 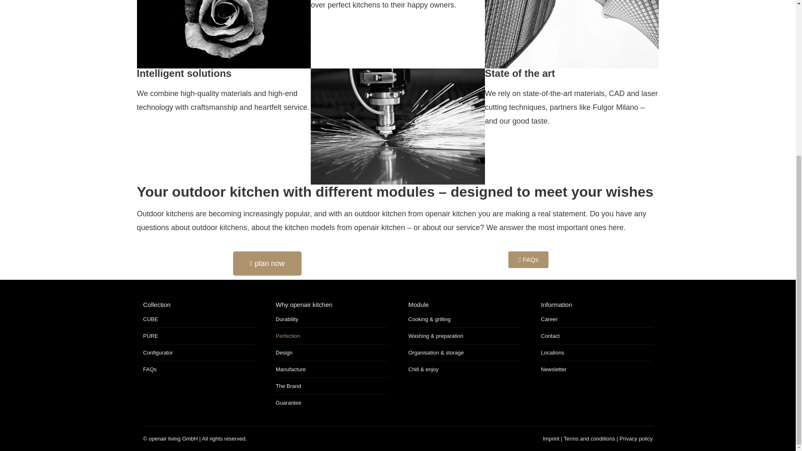 What do you see at coordinates (551, 438) in the screenshot?
I see `Imprint` at bounding box center [551, 438].